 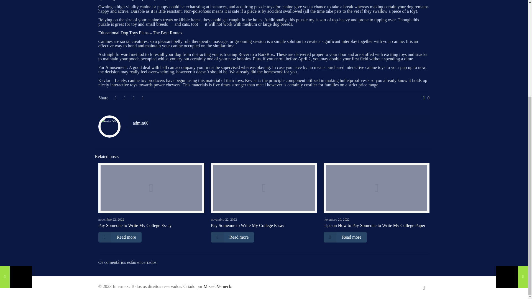 I want to click on Read more, so click(x=120, y=237).